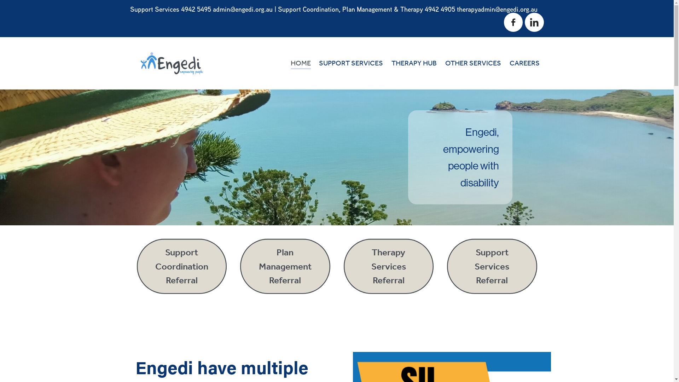  What do you see at coordinates (389, 266) in the screenshot?
I see `Therapy Services Referral` at bounding box center [389, 266].